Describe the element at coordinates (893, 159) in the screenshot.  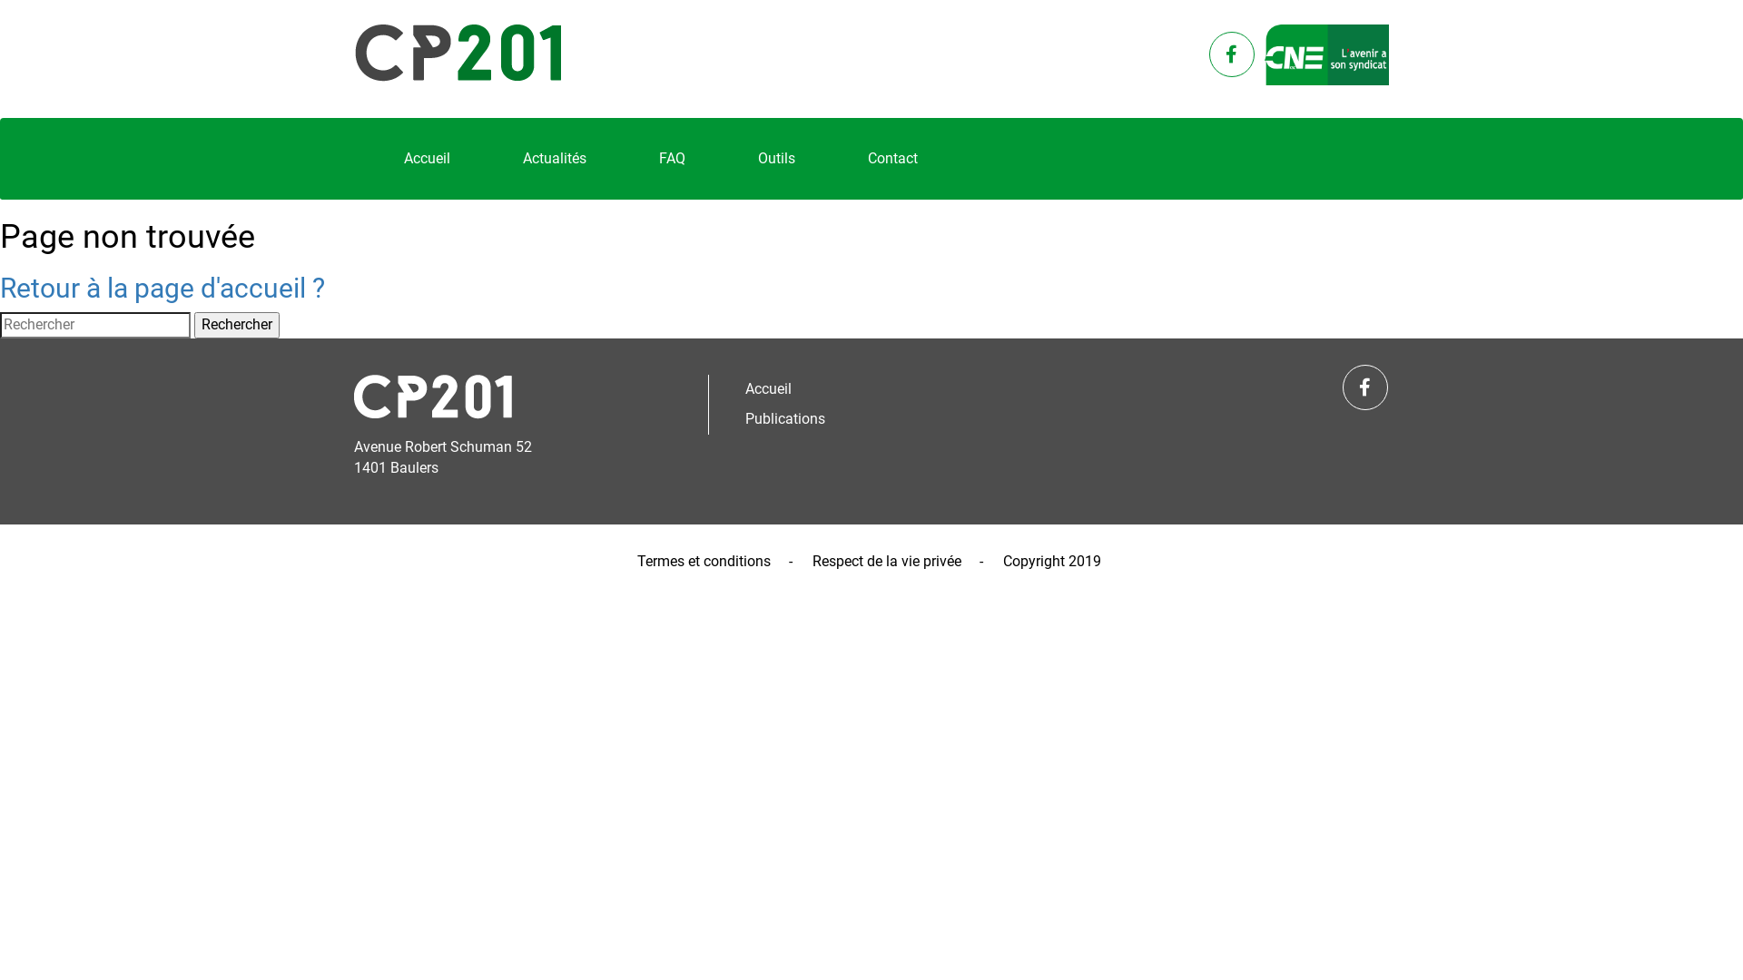
I see `Contact` at that location.